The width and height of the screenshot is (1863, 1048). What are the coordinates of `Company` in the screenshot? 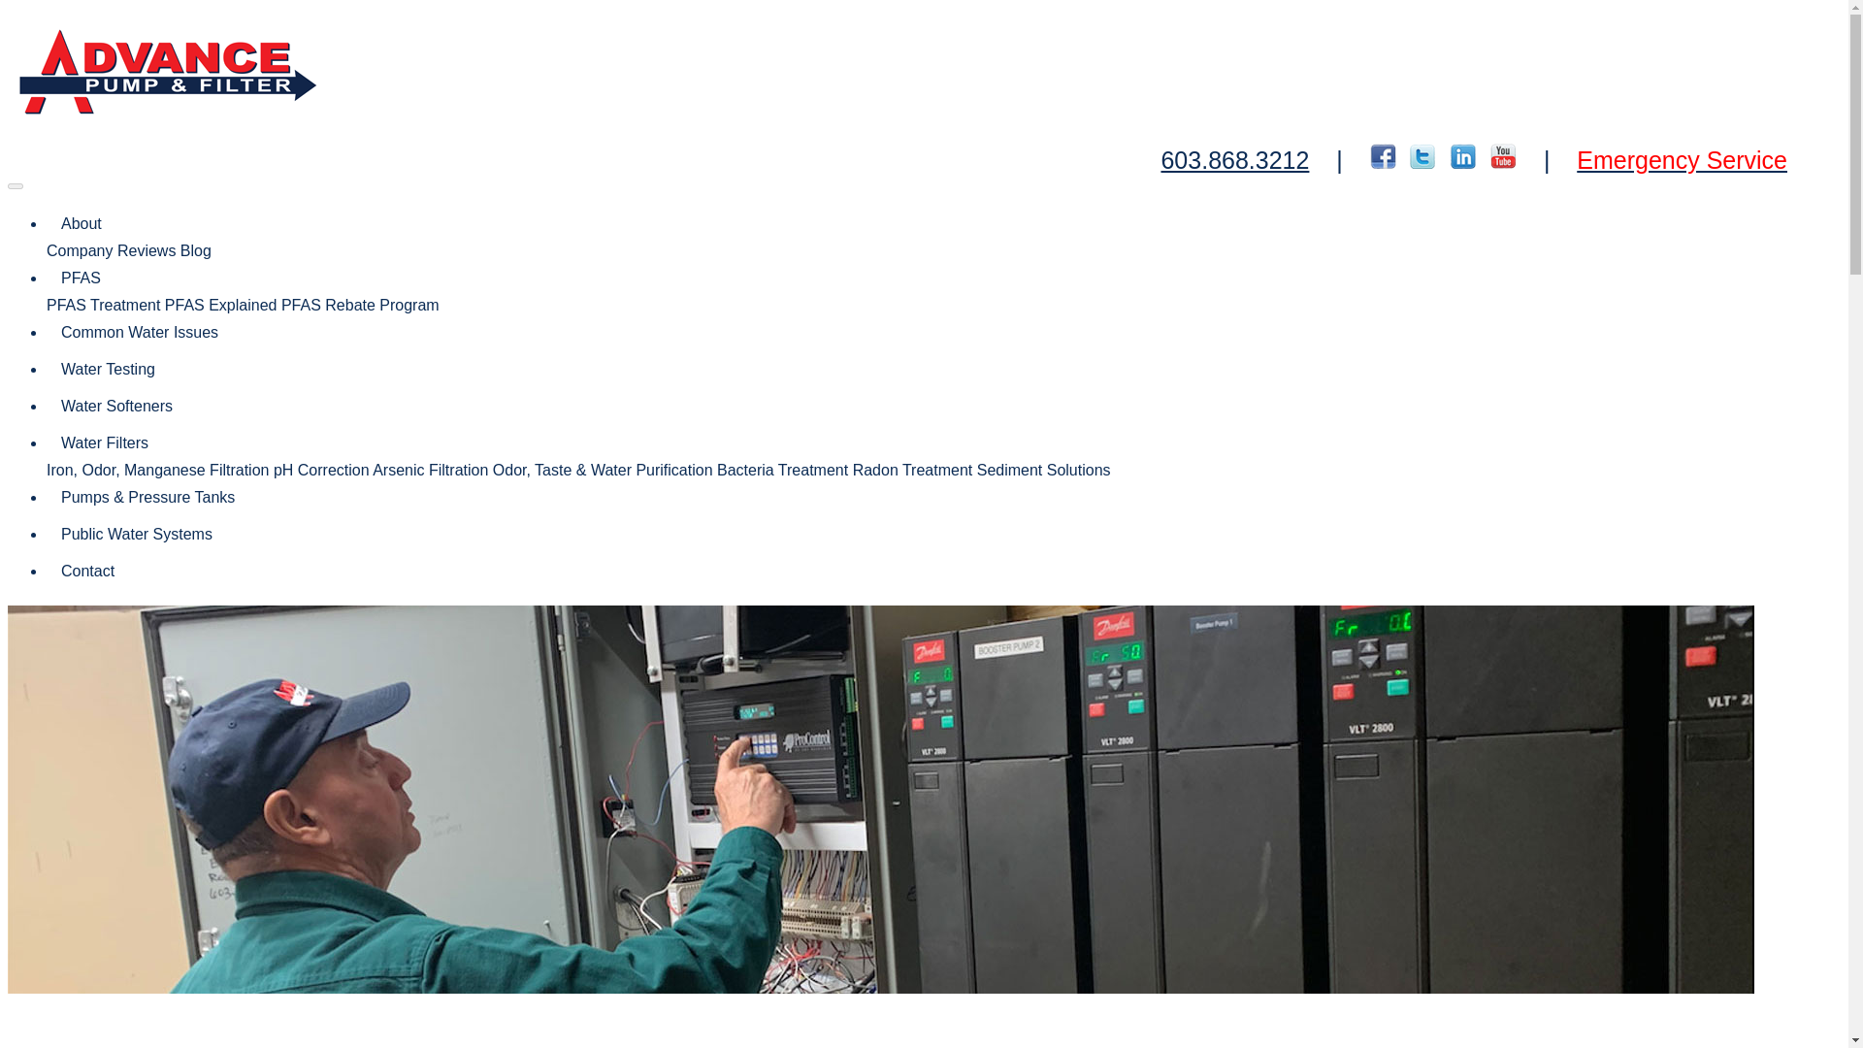 It's located at (80, 250).